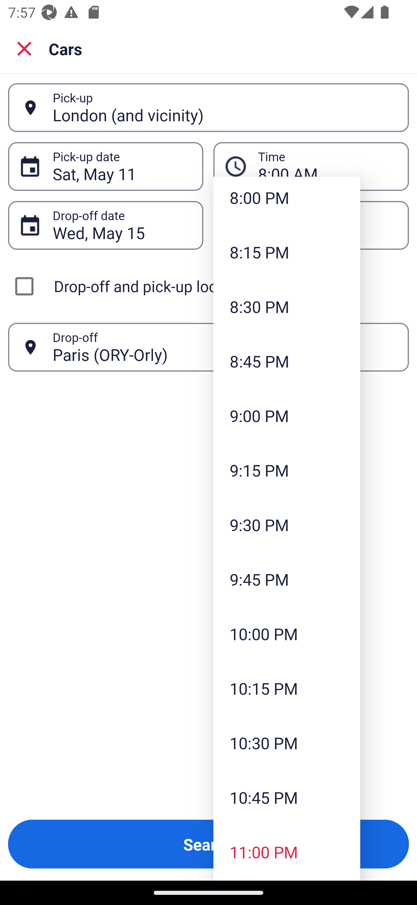 This screenshot has height=905, width=417. I want to click on 8:15 PM, so click(287, 252).